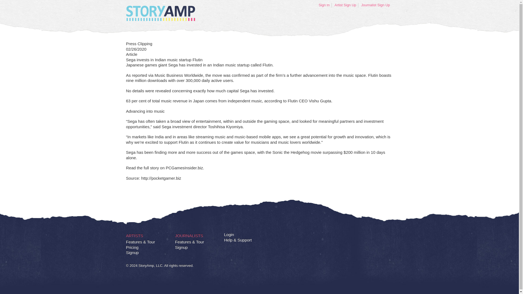 Image resolution: width=523 pixels, height=294 pixels. What do you see at coordinates (134, 236) in the screenshot?
I see `ARTISTS` at bounding box center [134, 236].